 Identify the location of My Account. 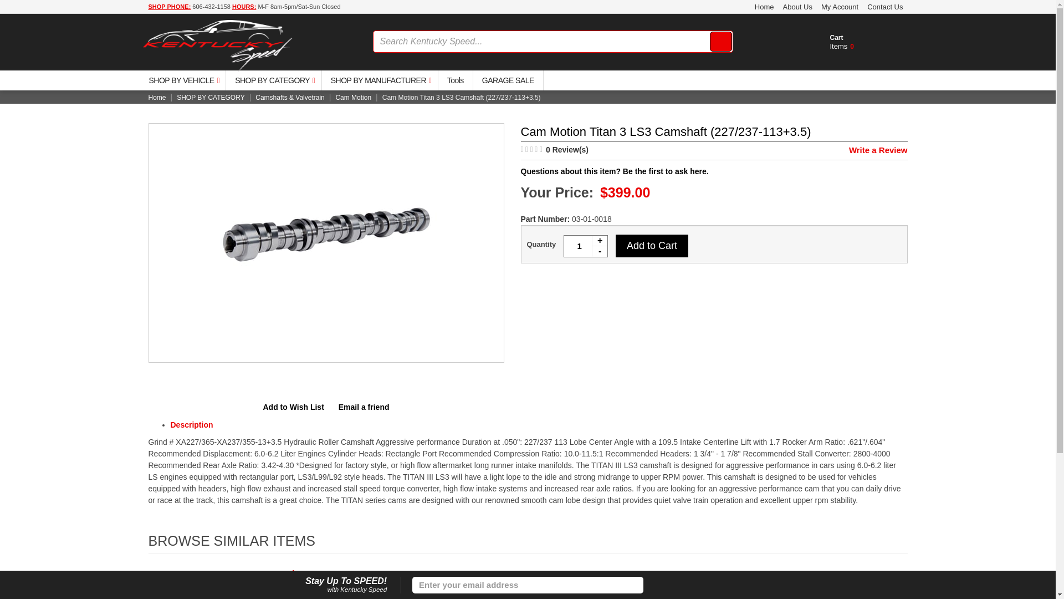
(840, 7).